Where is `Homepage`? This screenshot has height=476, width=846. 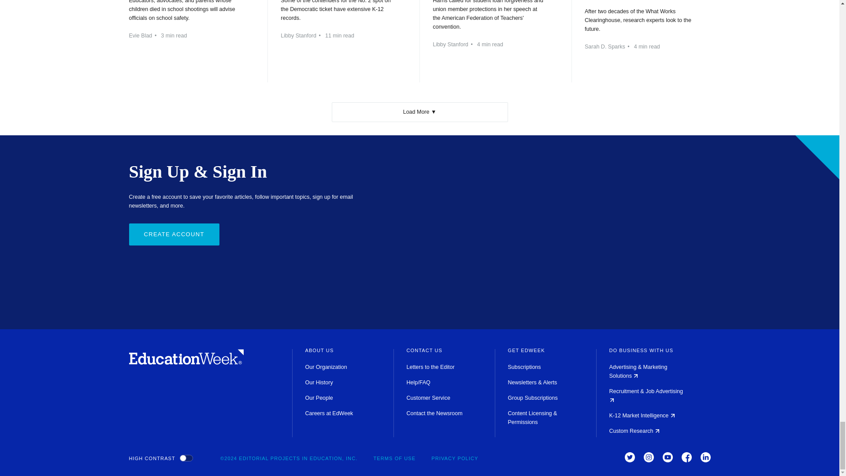 Homepage is located at coordinates (186, 362).